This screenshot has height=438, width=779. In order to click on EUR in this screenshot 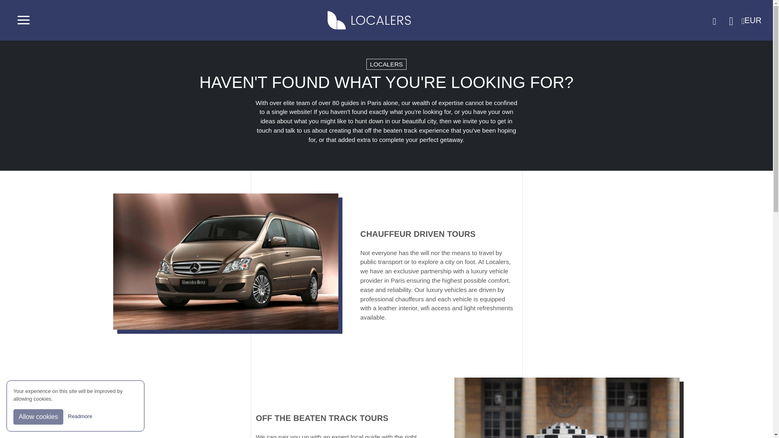, I will do `click(754, 20)`.